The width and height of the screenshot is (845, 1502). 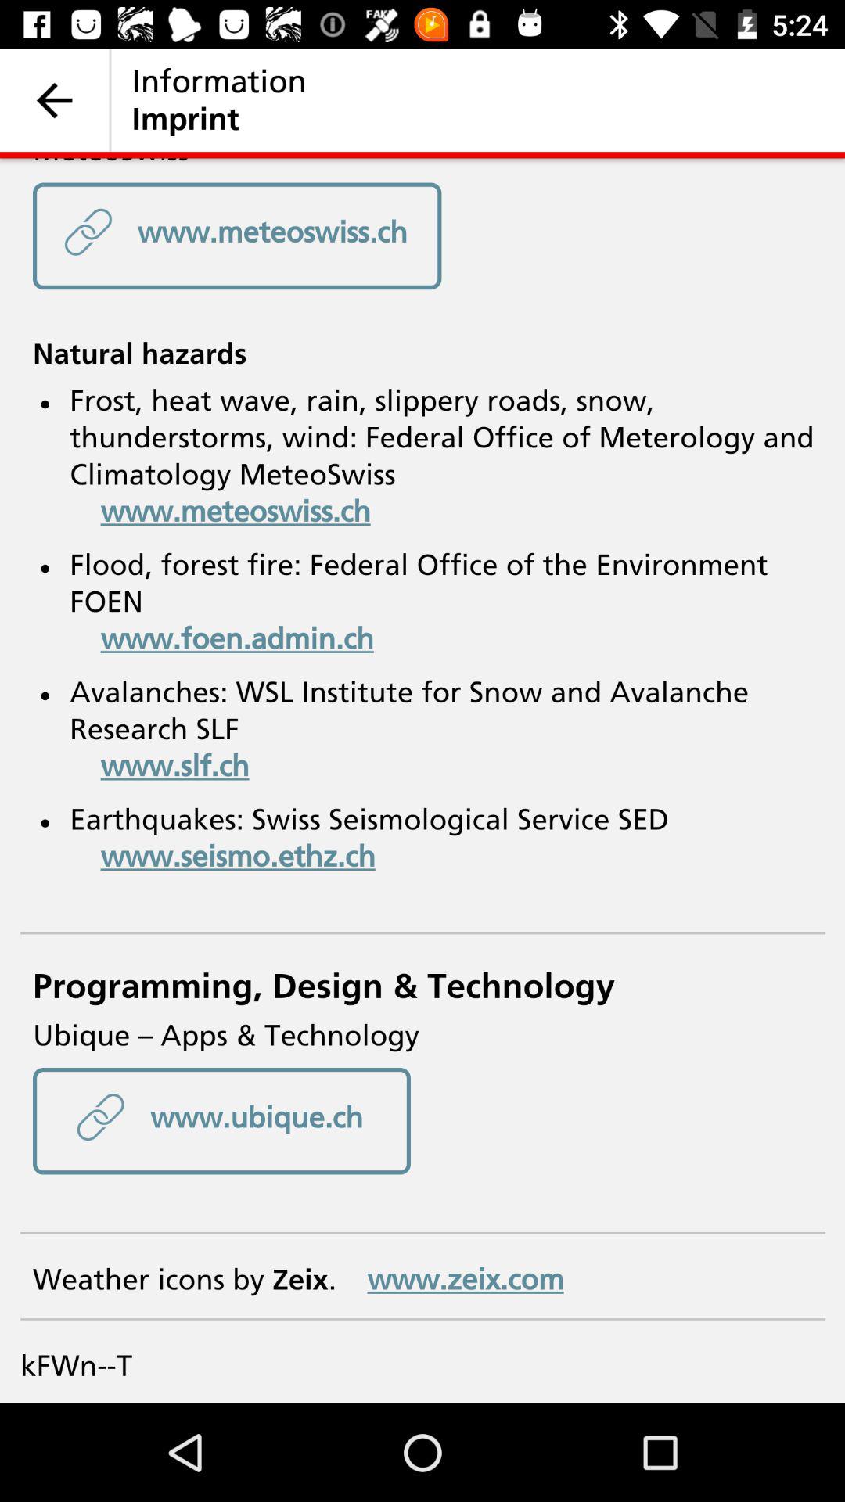 What do you see at coordinates (422, 781) in the screenshot?
I see `click to go to webpage` at bounding box center [422, 781].